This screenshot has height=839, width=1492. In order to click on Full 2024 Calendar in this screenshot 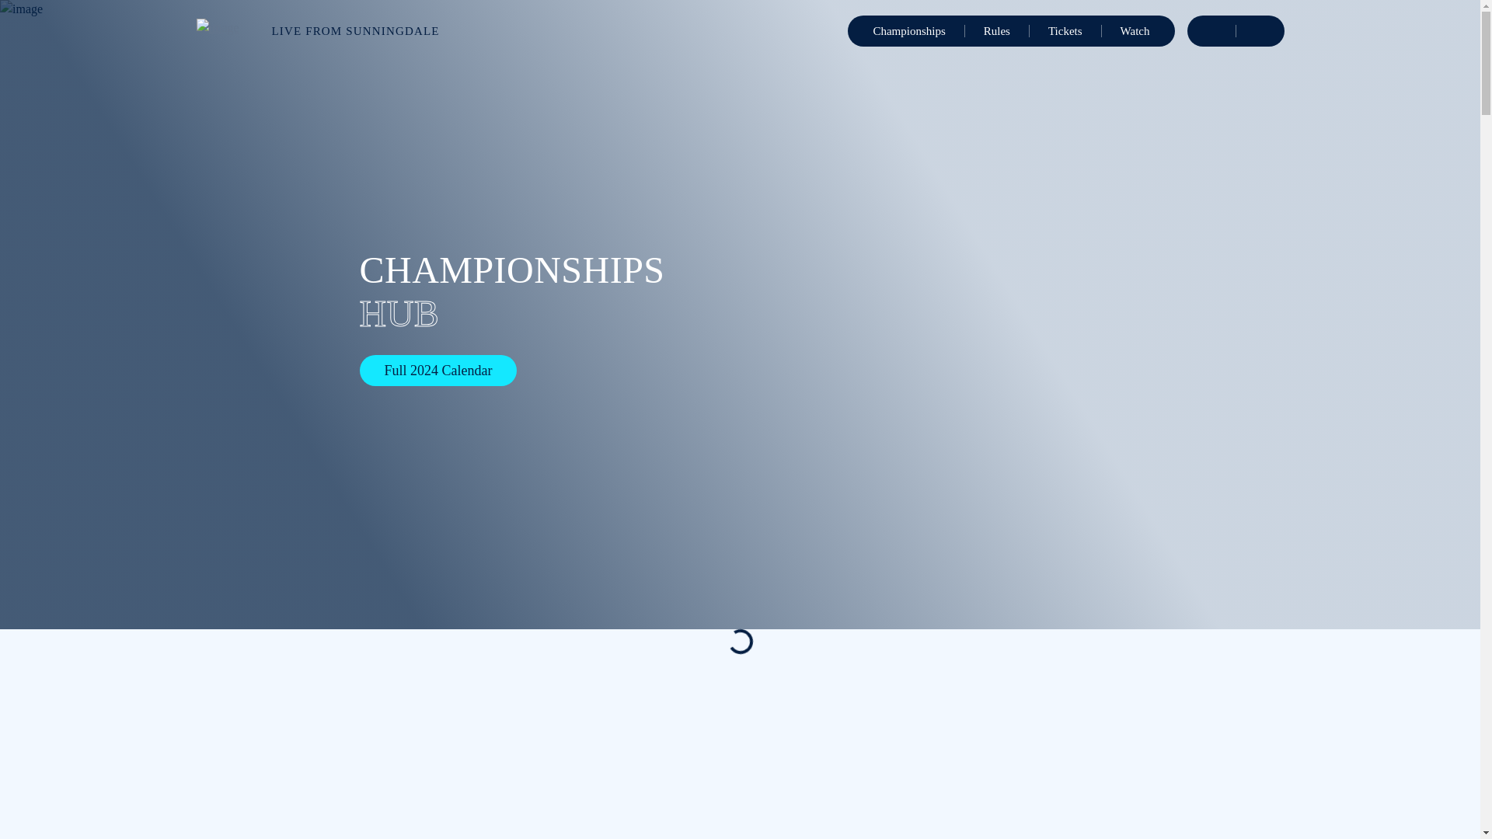, I will do `click(437, 369)`.